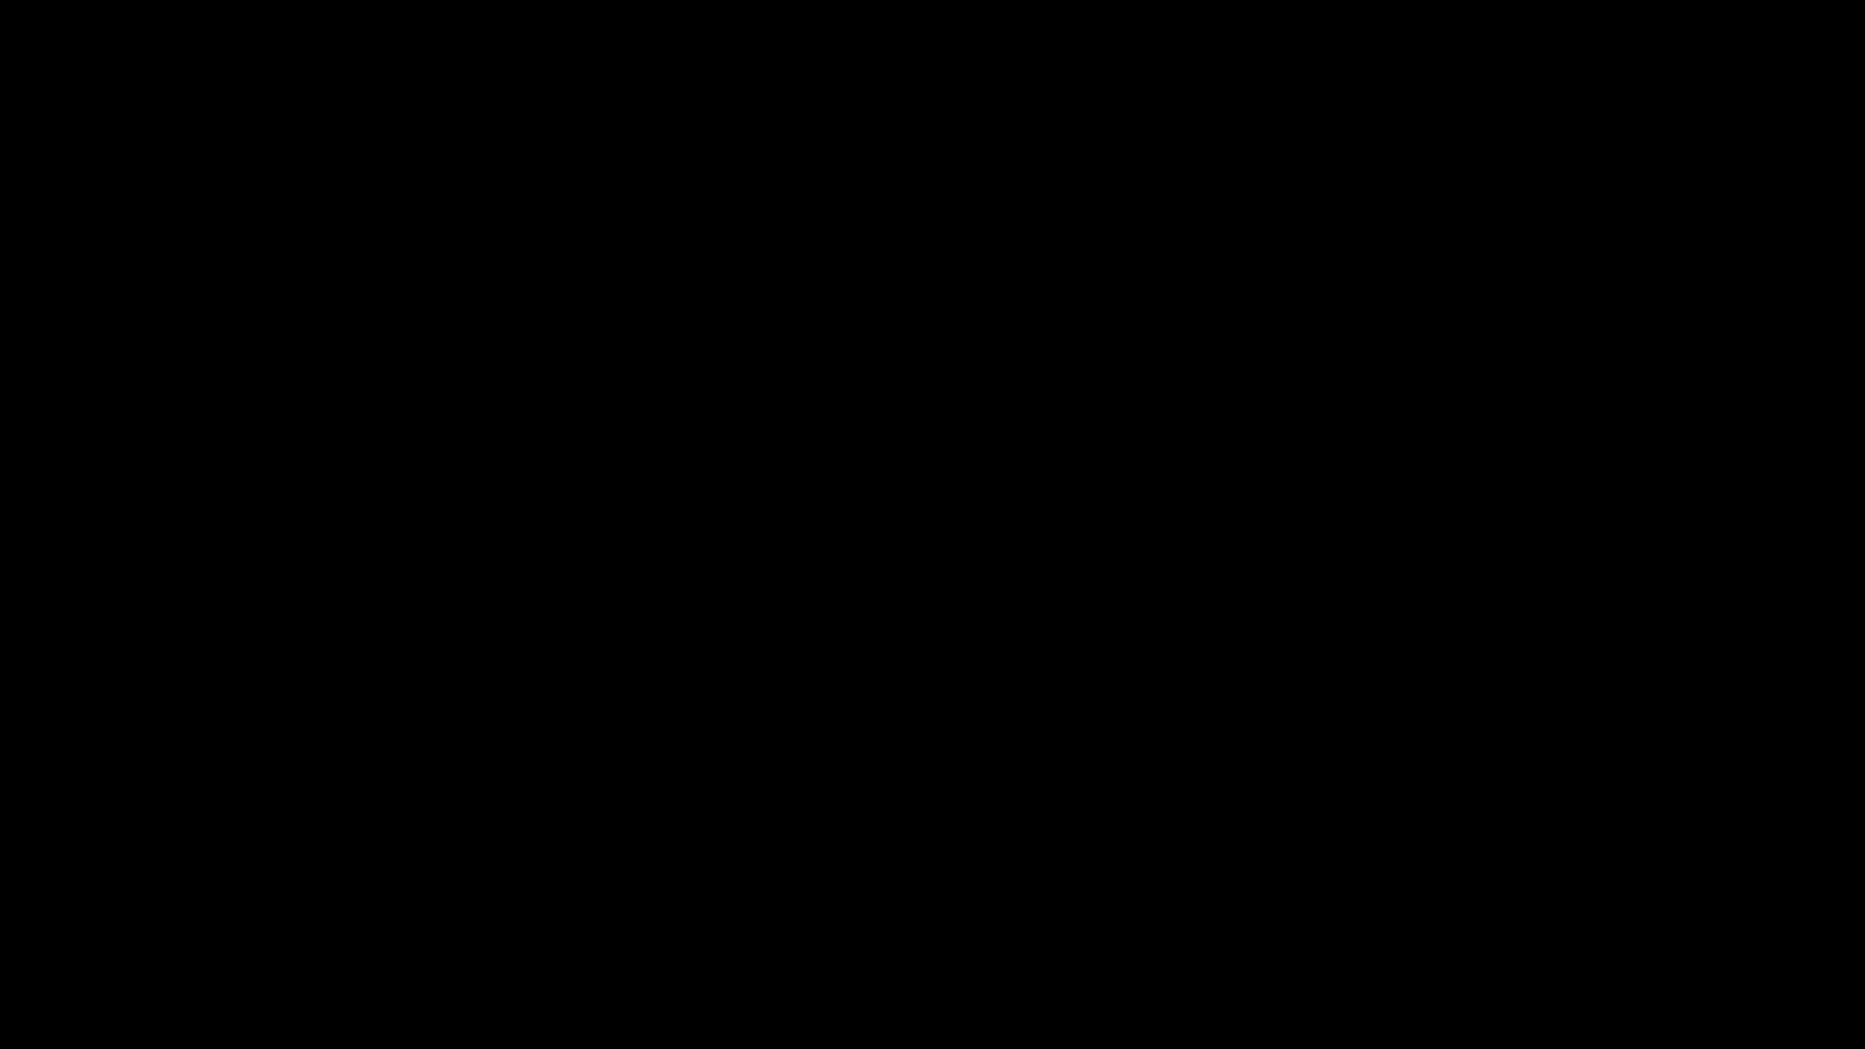 The image size is (1865, 1049). Describe the element at coordinates (2, 1004) in the screenshot. I see ` ` at that location.